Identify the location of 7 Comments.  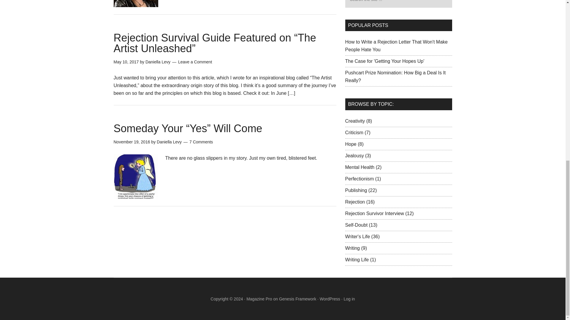
(201, 142).